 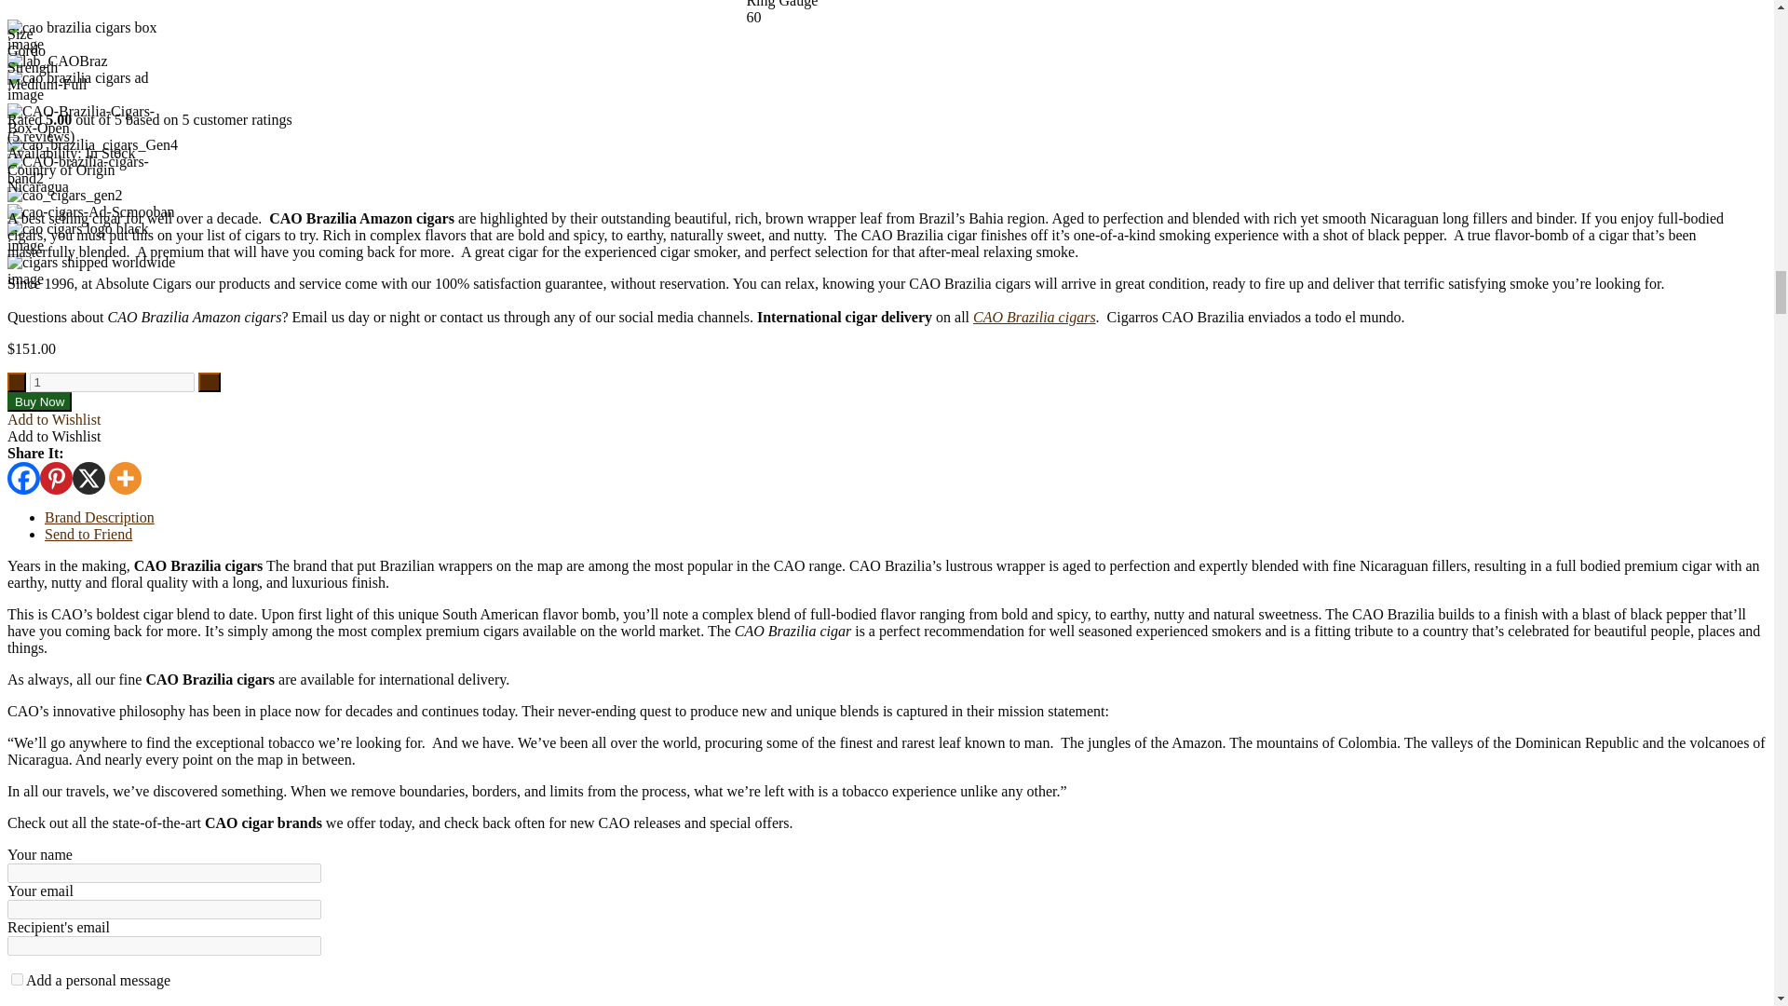 What do you see at coordinates (17, 980) in the screenshot?
I see `Add a personal message` at bounding box center [17, 980].